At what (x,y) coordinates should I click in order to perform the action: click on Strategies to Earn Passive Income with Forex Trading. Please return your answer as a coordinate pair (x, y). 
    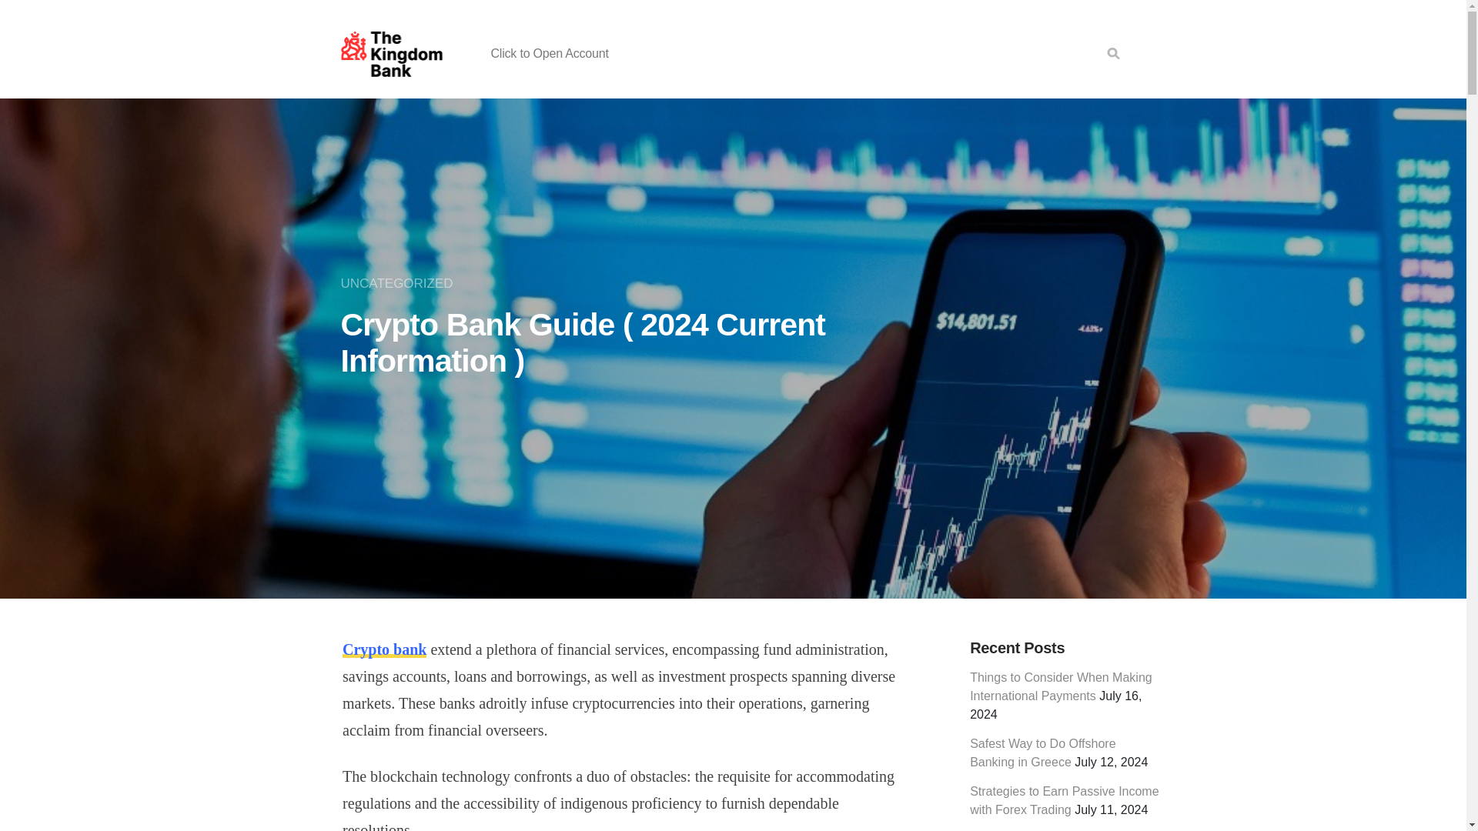
    Looking at the image, I should click on (1064, 800).